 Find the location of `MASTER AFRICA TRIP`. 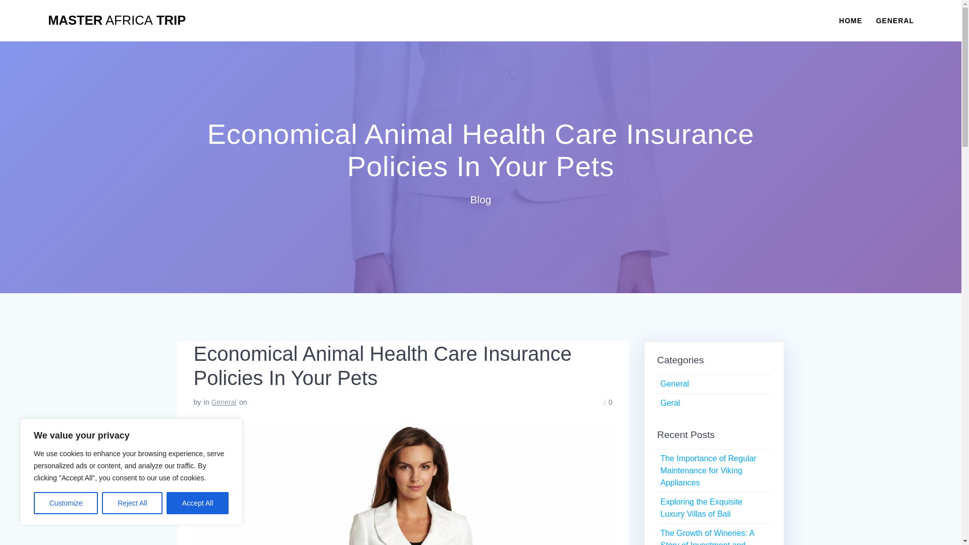

MASTER AFRICA TRIP is located at coordinates (117, 21).